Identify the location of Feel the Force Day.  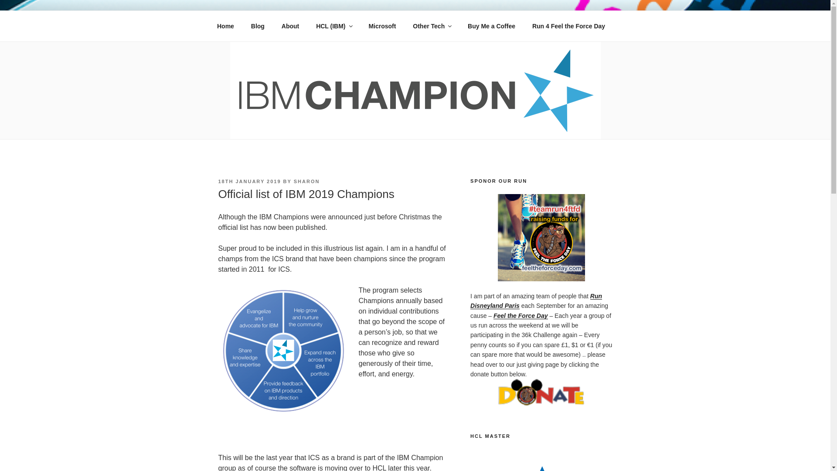
(521, 316).